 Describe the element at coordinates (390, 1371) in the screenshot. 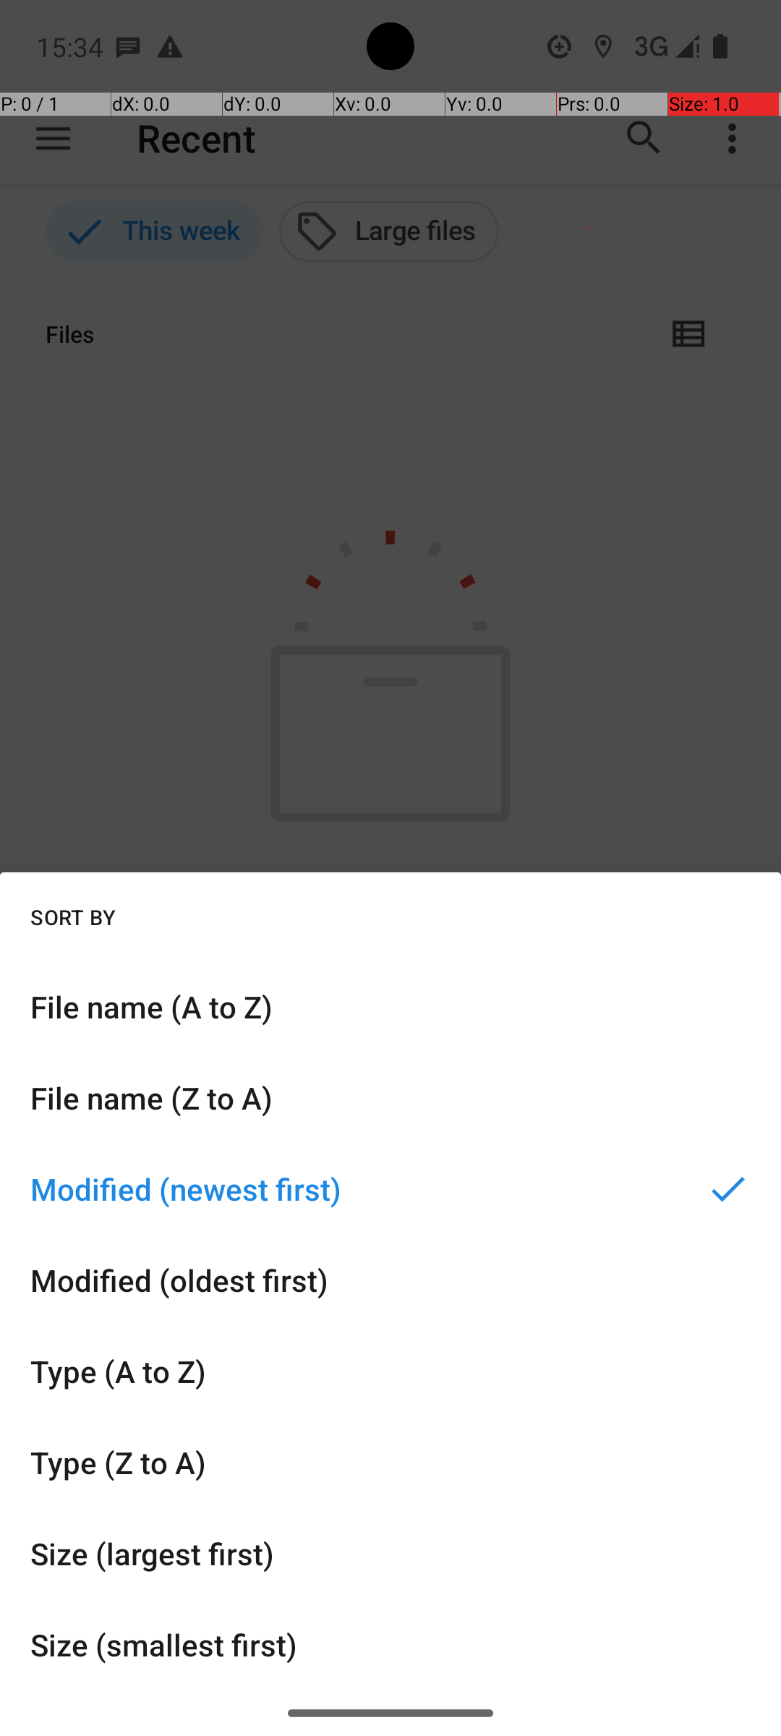

I see `Type (A to Z)` at that location.